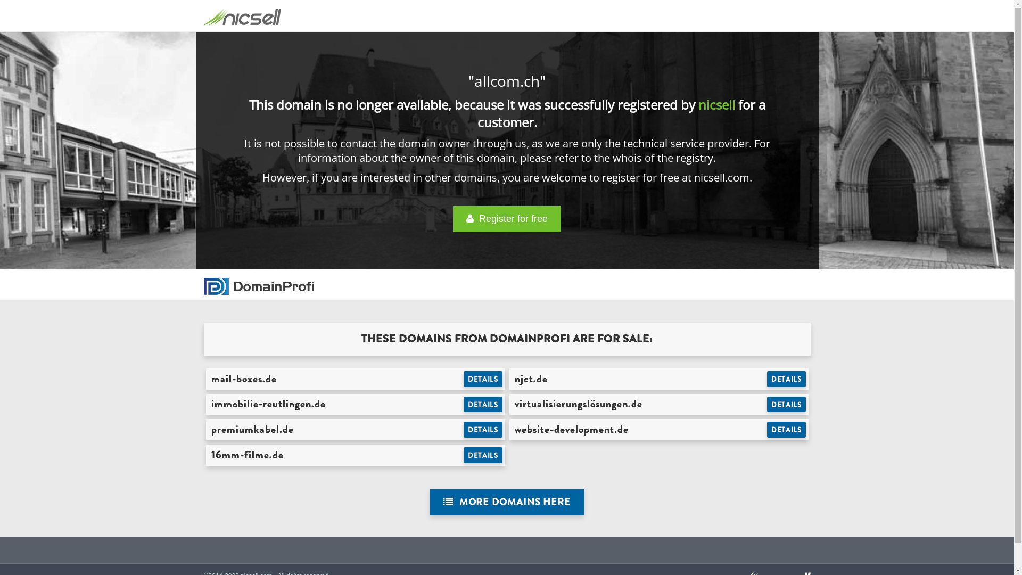 The height and width of the screenshot is (575, 1022). I want to click on nicsell, so click(716, 104).